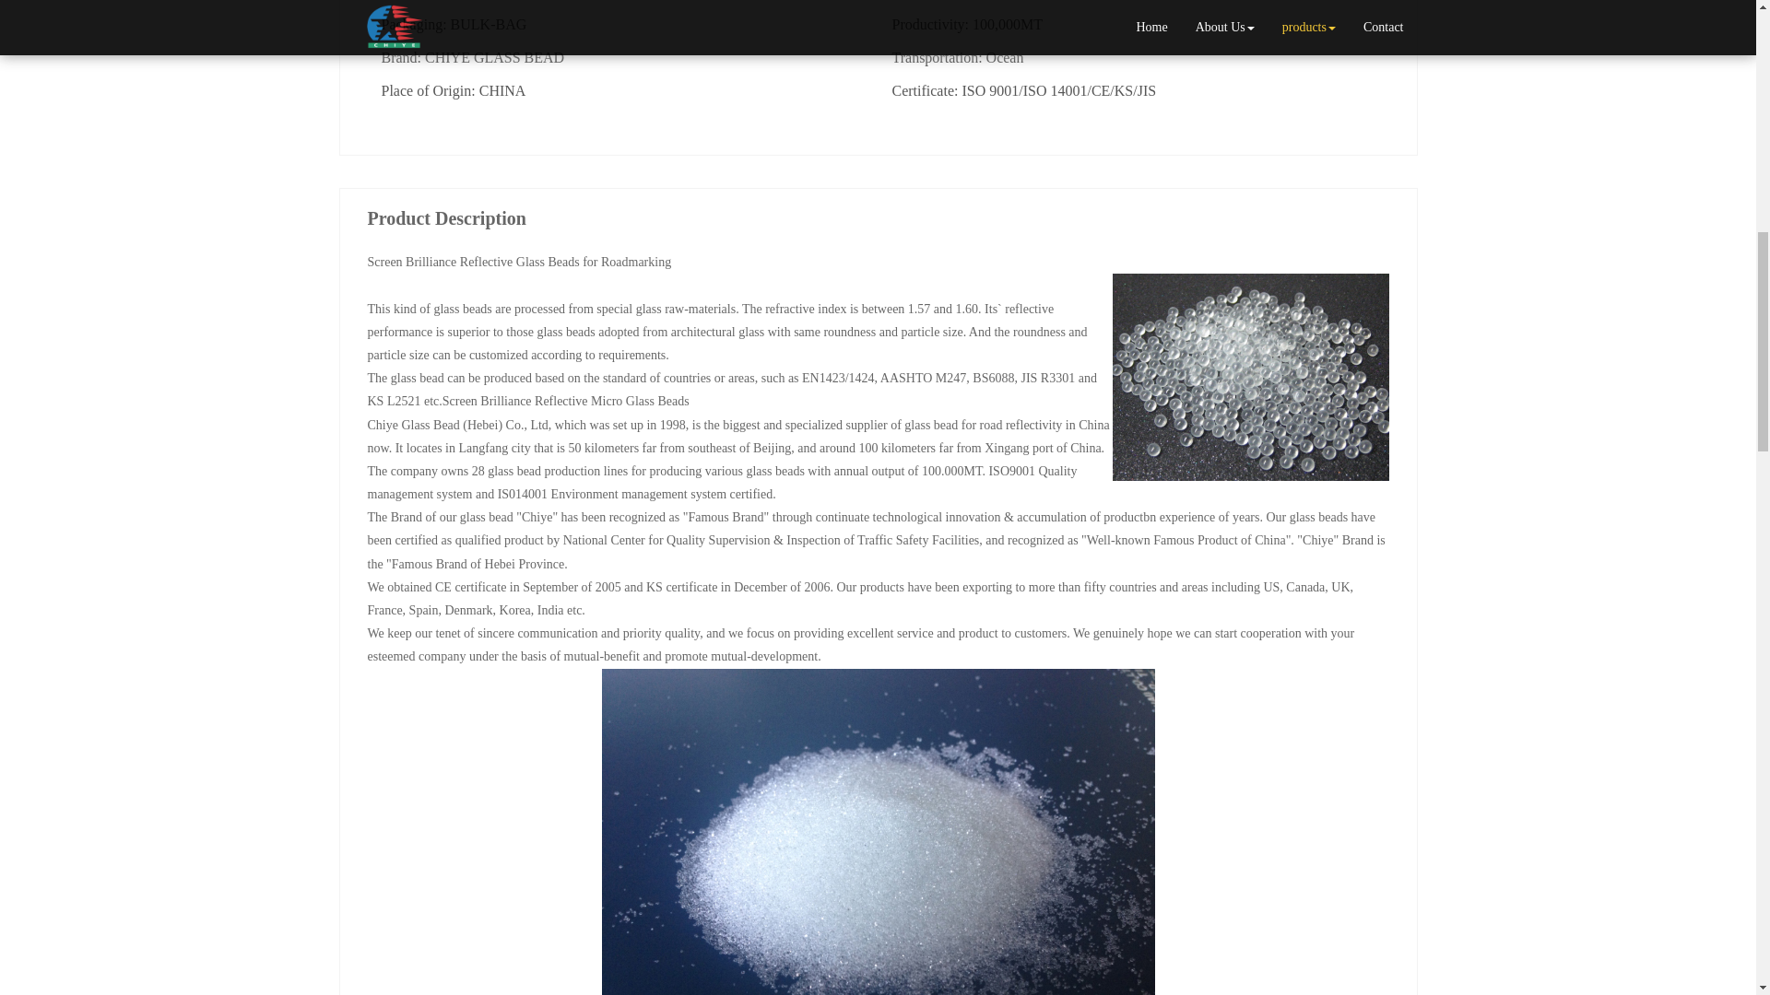 Image resolution: width=1770 pixels, height=995 pixels. Describe the element at coordinates (1005, 57) in the screenshot. I see `Ocean` at that location.